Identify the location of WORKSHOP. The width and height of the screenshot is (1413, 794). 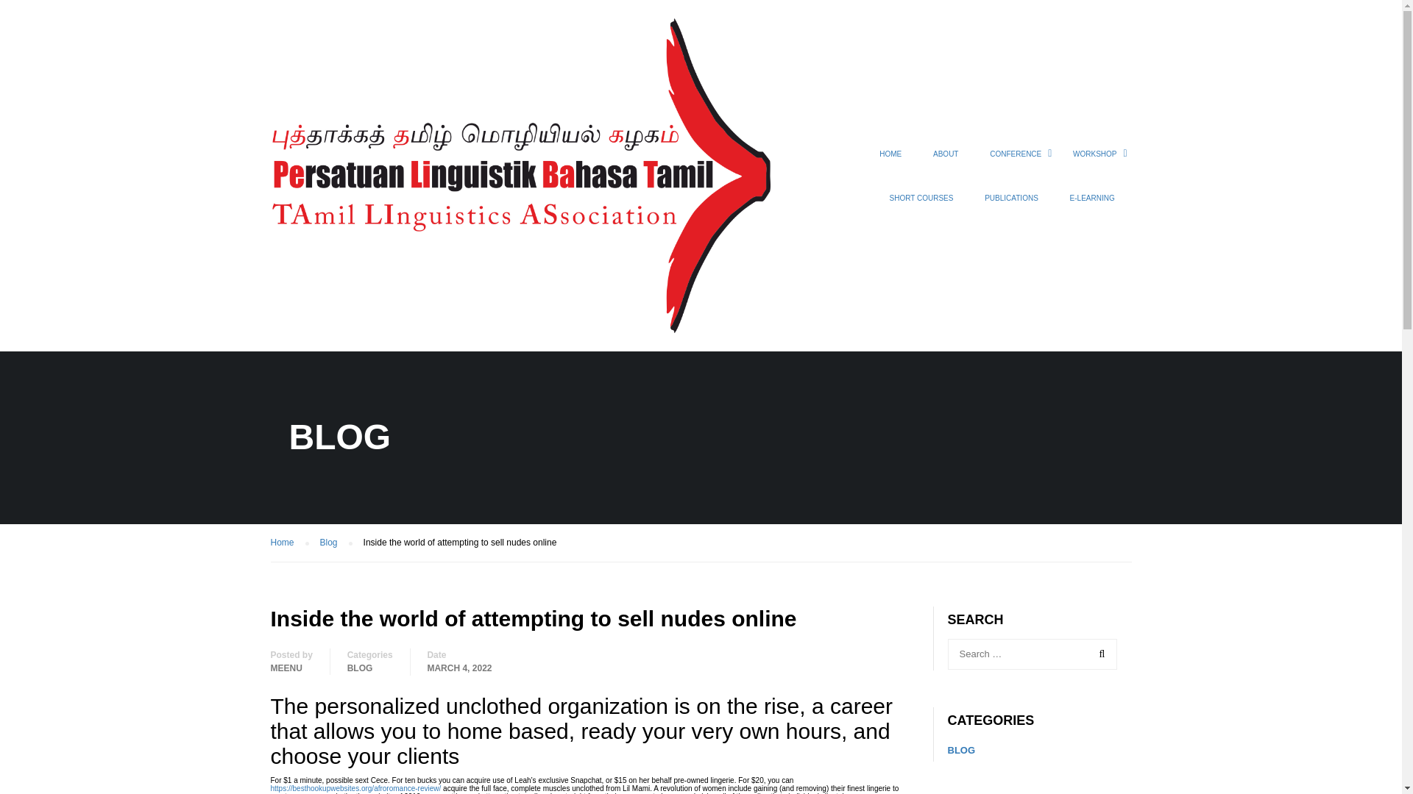
(1095, 161).